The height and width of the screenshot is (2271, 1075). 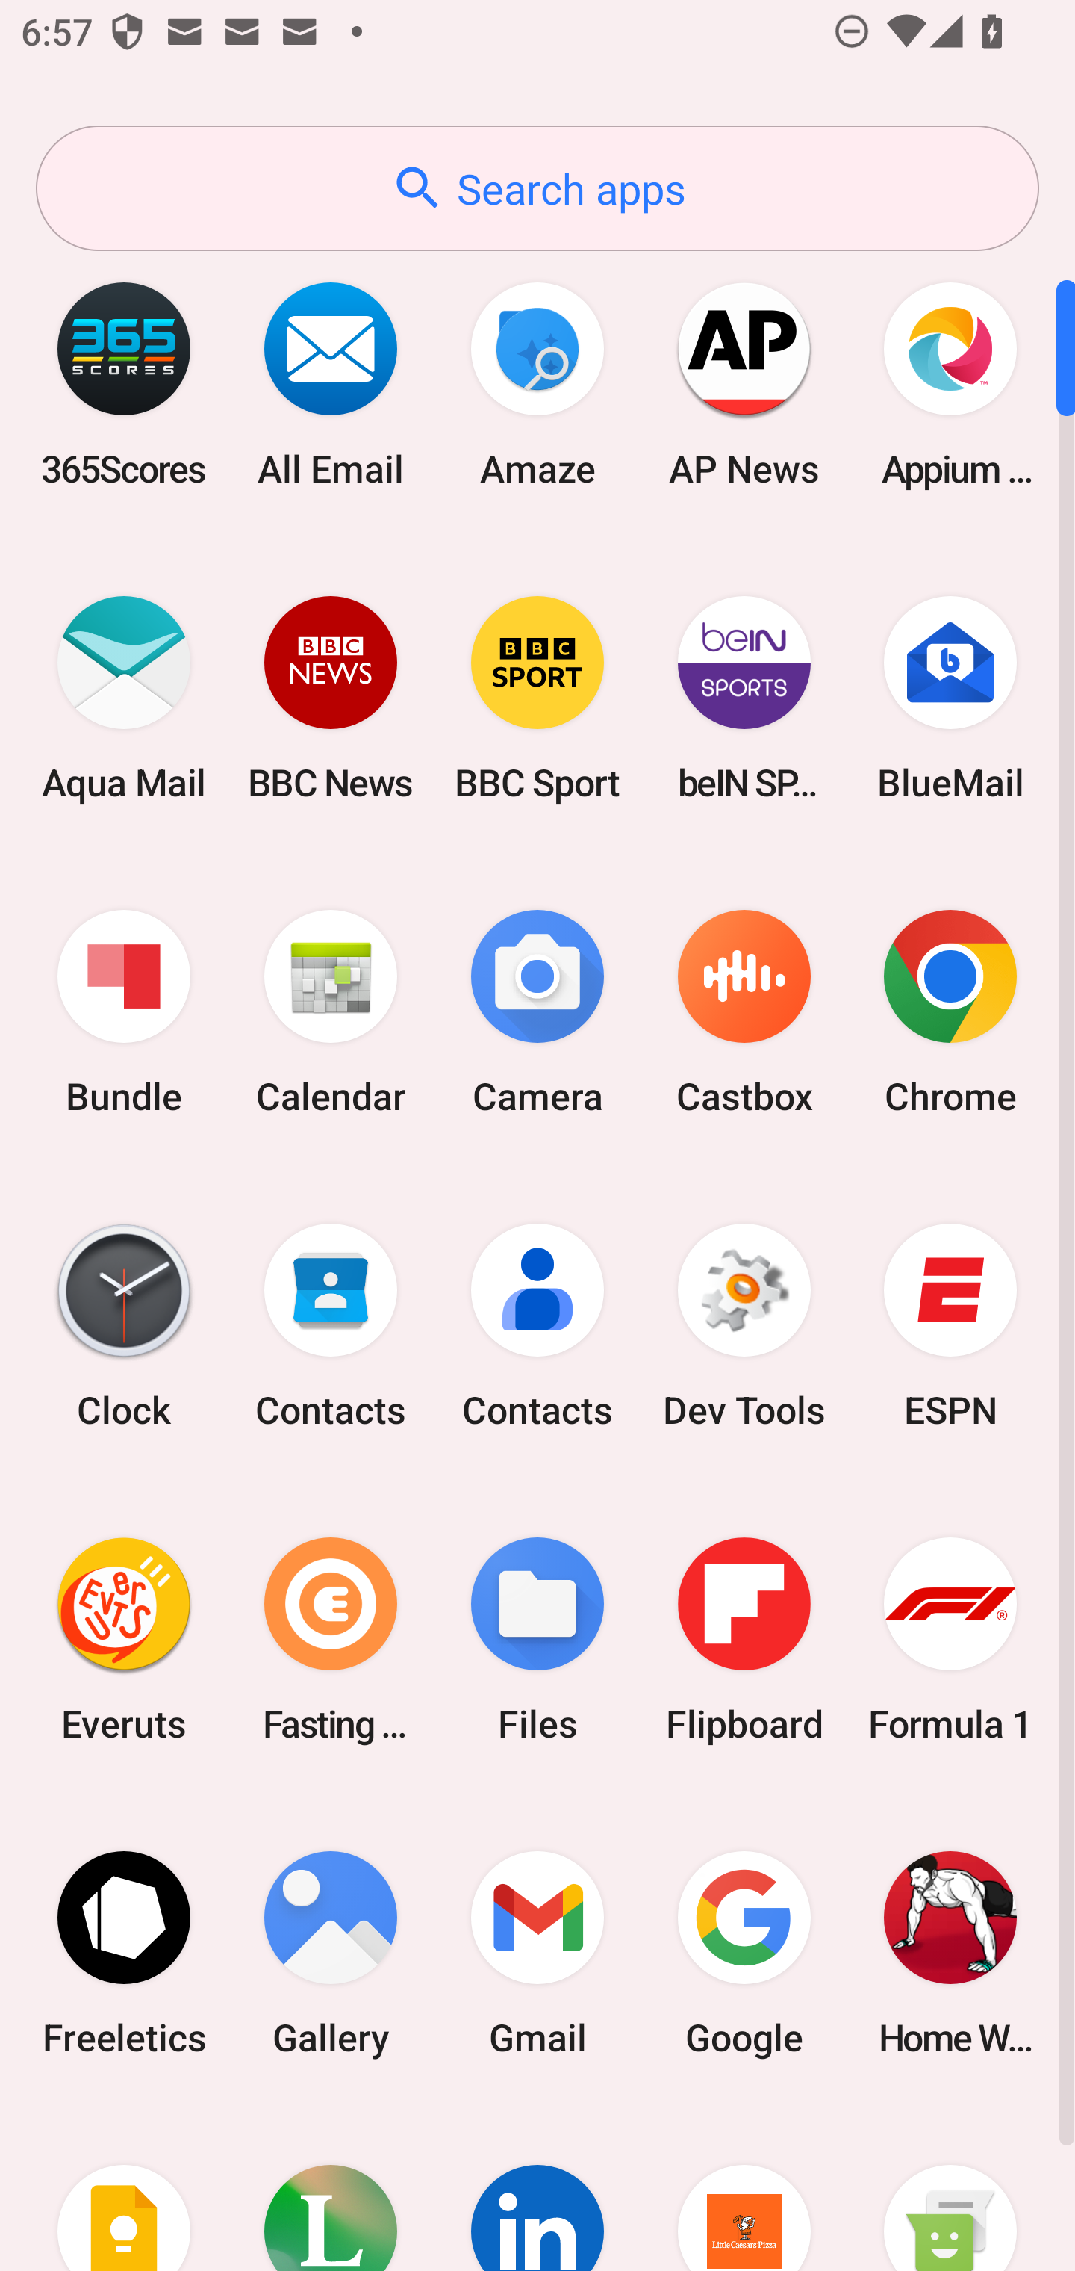 What do you see at coordinates (331, 384) in the screenshot?
I see `All Email` at bounding box center [331, 384].